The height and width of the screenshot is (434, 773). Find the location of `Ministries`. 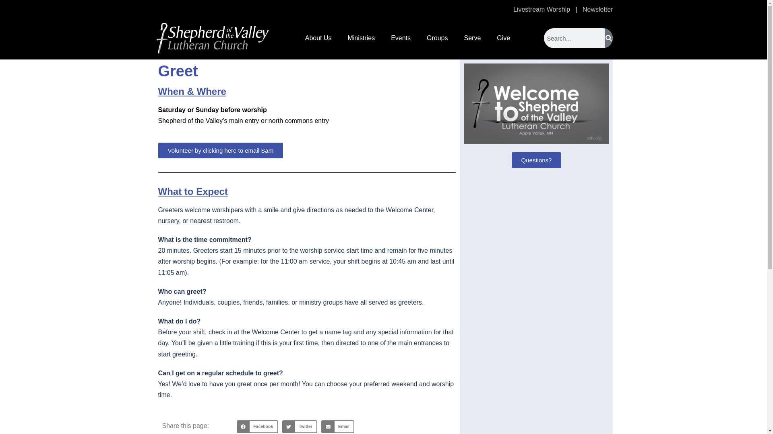

Ministries is located at coordinates (362, 38).